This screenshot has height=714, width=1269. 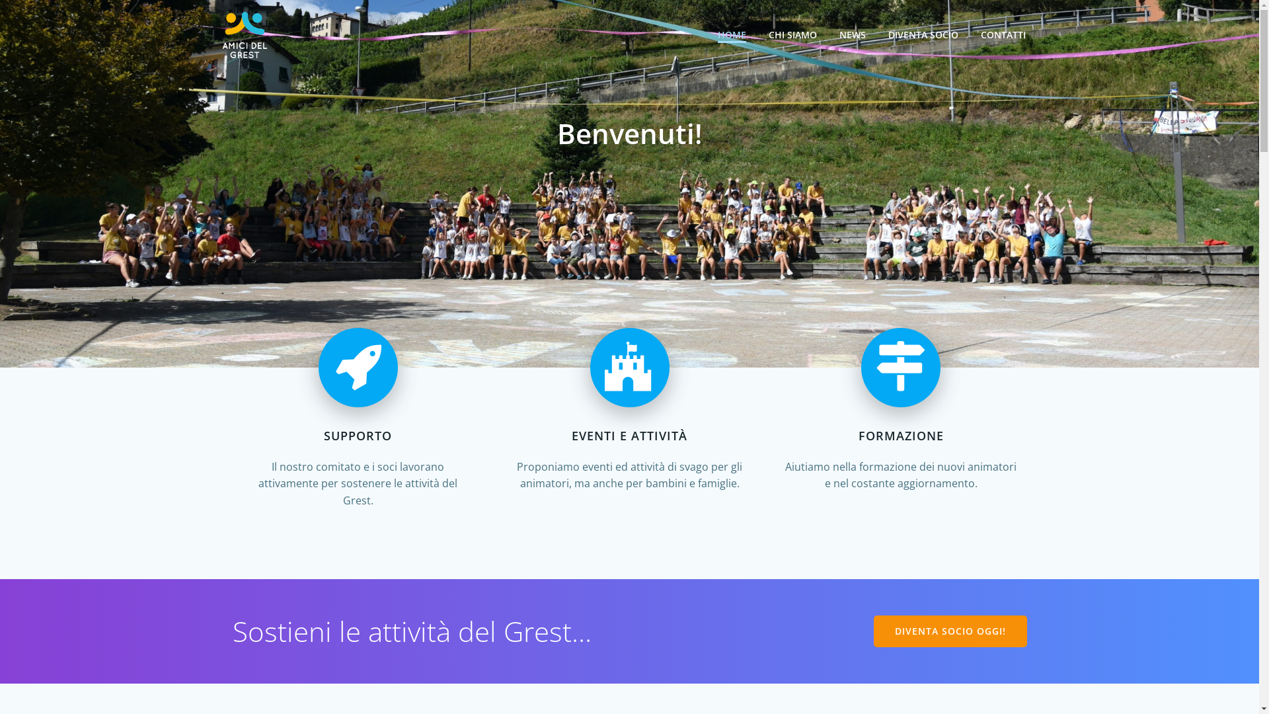 I want to click on Colibri, so click(x=820, y=674).